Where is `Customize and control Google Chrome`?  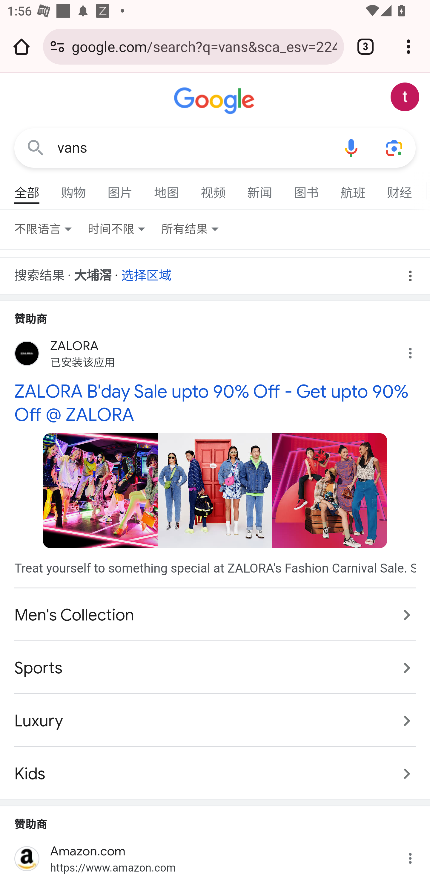 Customize and control Google Chrome is located at coordinates (408, 46).